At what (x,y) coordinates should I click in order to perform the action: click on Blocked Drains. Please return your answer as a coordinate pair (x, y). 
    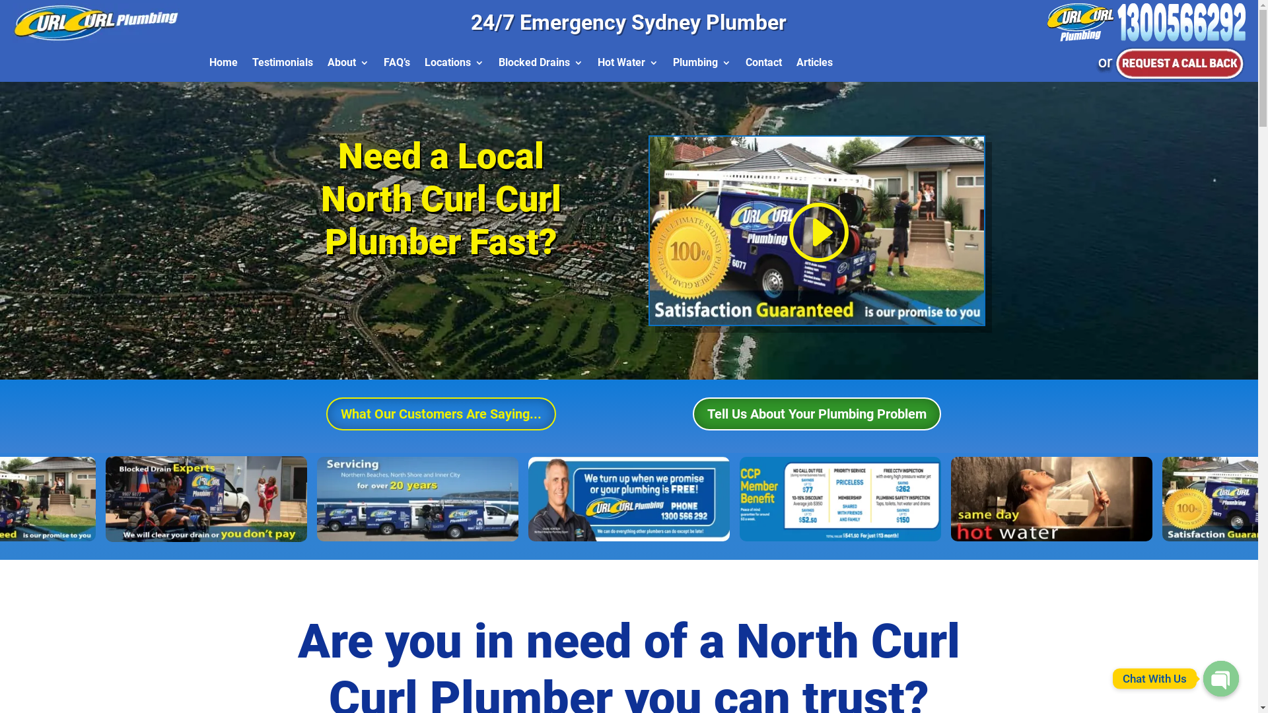
    Looking at the image, I should click on (541, 65).